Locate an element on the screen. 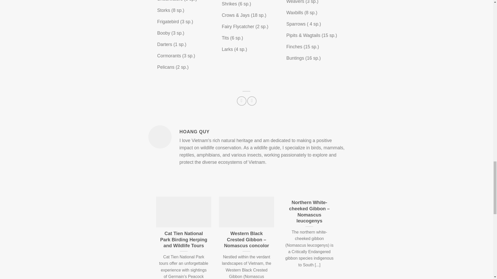 The height and width of the screenshot is (279, 497). Cat Tien National Park Birding Herping and Wildlife Tours 5 is located at coordinates (184, 212).